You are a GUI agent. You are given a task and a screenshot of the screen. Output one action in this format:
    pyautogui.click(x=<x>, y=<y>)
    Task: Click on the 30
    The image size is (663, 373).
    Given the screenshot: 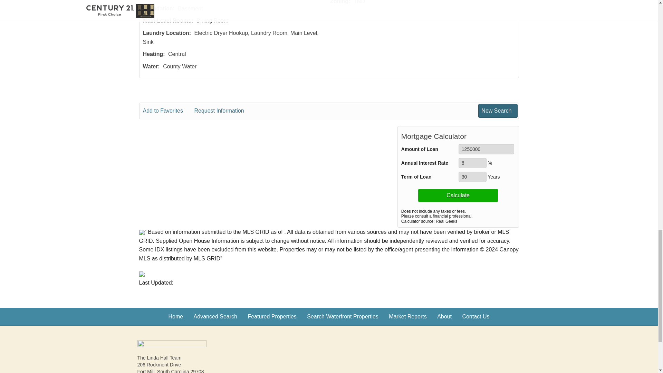 What is the action you would take?
    pyautogui.click(x=472, y=177)
    